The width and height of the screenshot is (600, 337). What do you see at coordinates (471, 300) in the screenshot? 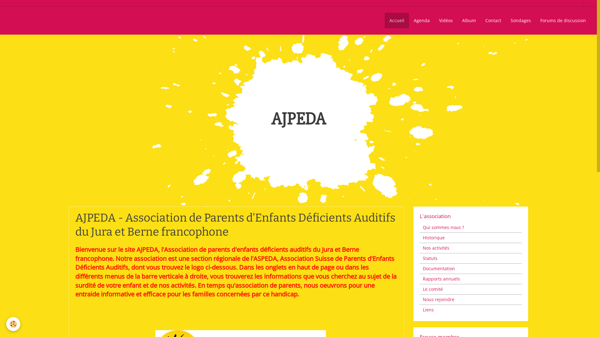
I see `Nous rejoindre` at bounding box center [471, 300].